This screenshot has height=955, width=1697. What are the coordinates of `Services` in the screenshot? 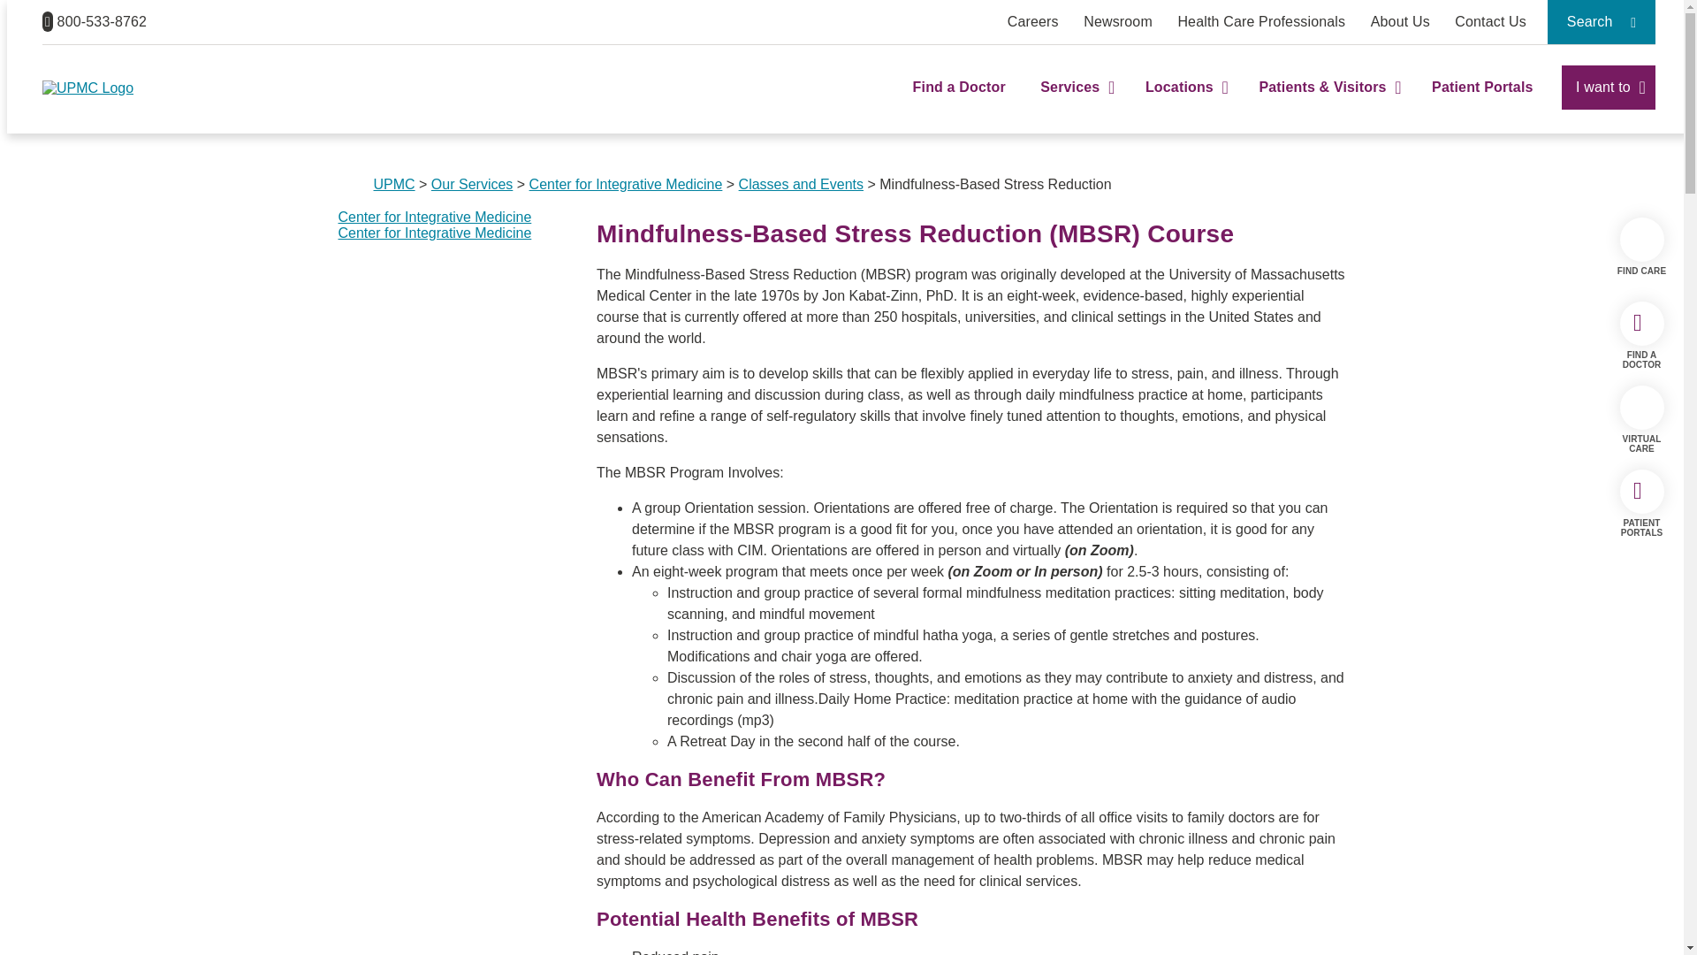 It's located at (1075, 103).